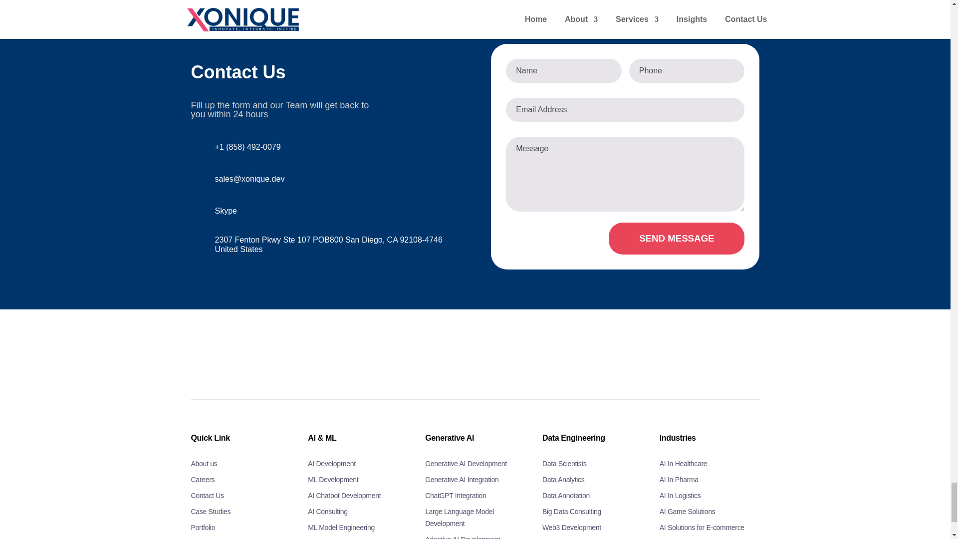  I want to click on Frame-8, so click(525, 348).